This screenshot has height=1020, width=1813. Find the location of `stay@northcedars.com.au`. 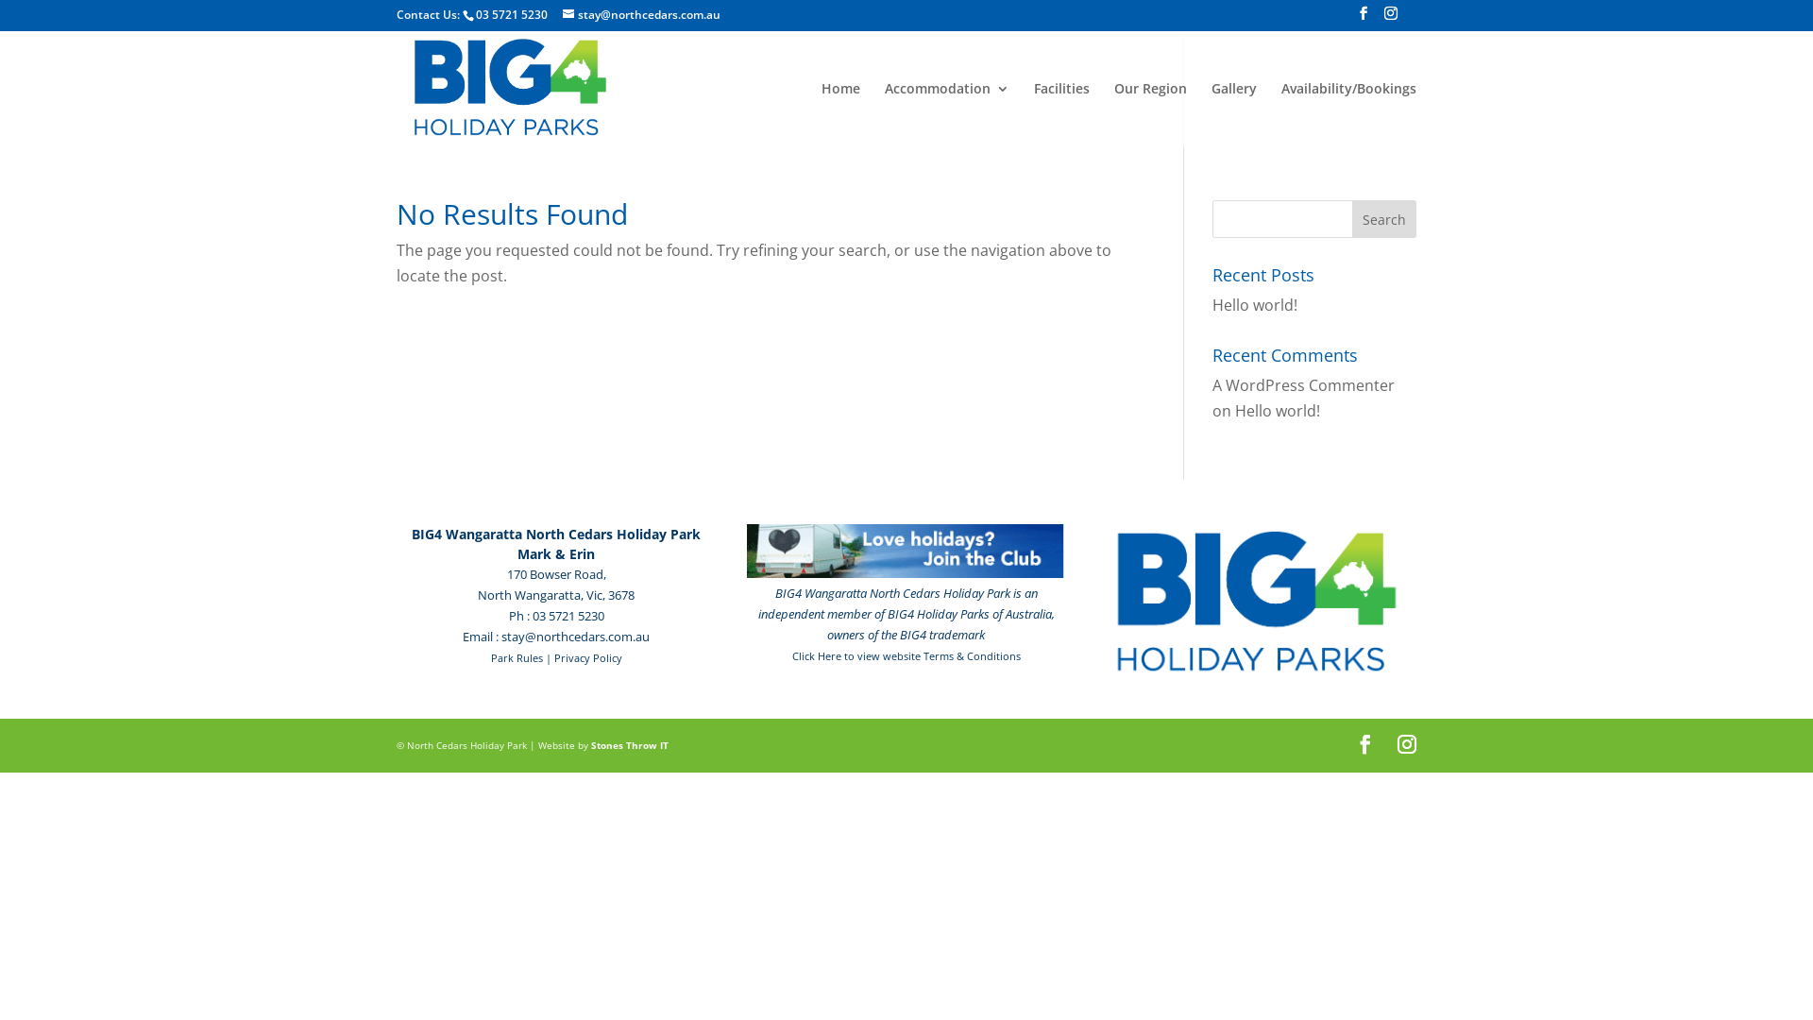

stay@northcedars.com.au is located at coordinates (642, 15).